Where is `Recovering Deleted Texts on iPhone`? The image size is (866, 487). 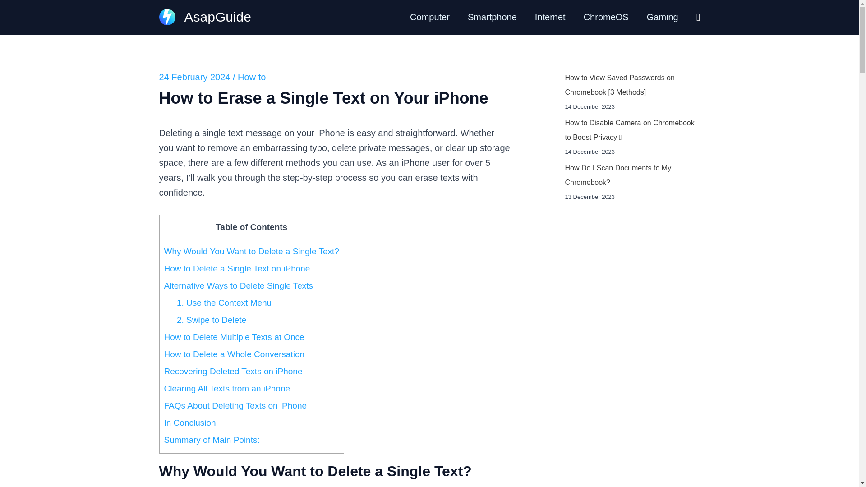
Recovering Deleted Texts on iPhone is located at coordinates (233, 371).